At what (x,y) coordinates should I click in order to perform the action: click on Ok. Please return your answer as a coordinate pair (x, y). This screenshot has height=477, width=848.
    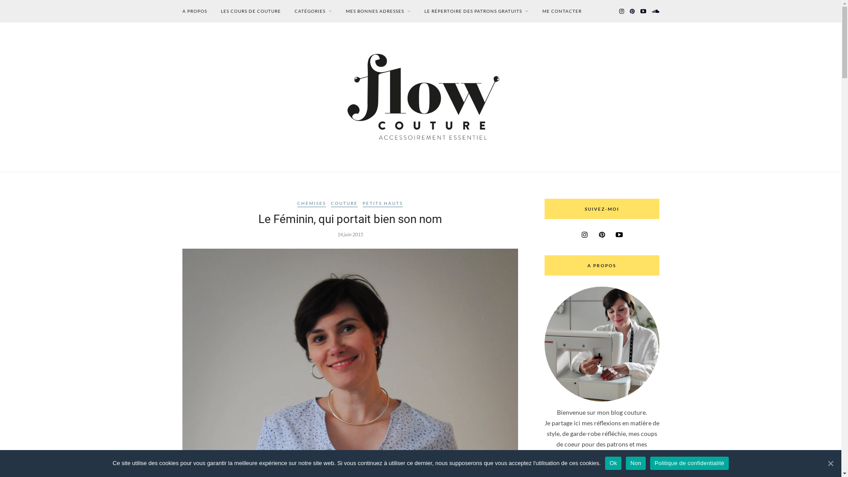
    Looking at the image, I should click on (613, 463).